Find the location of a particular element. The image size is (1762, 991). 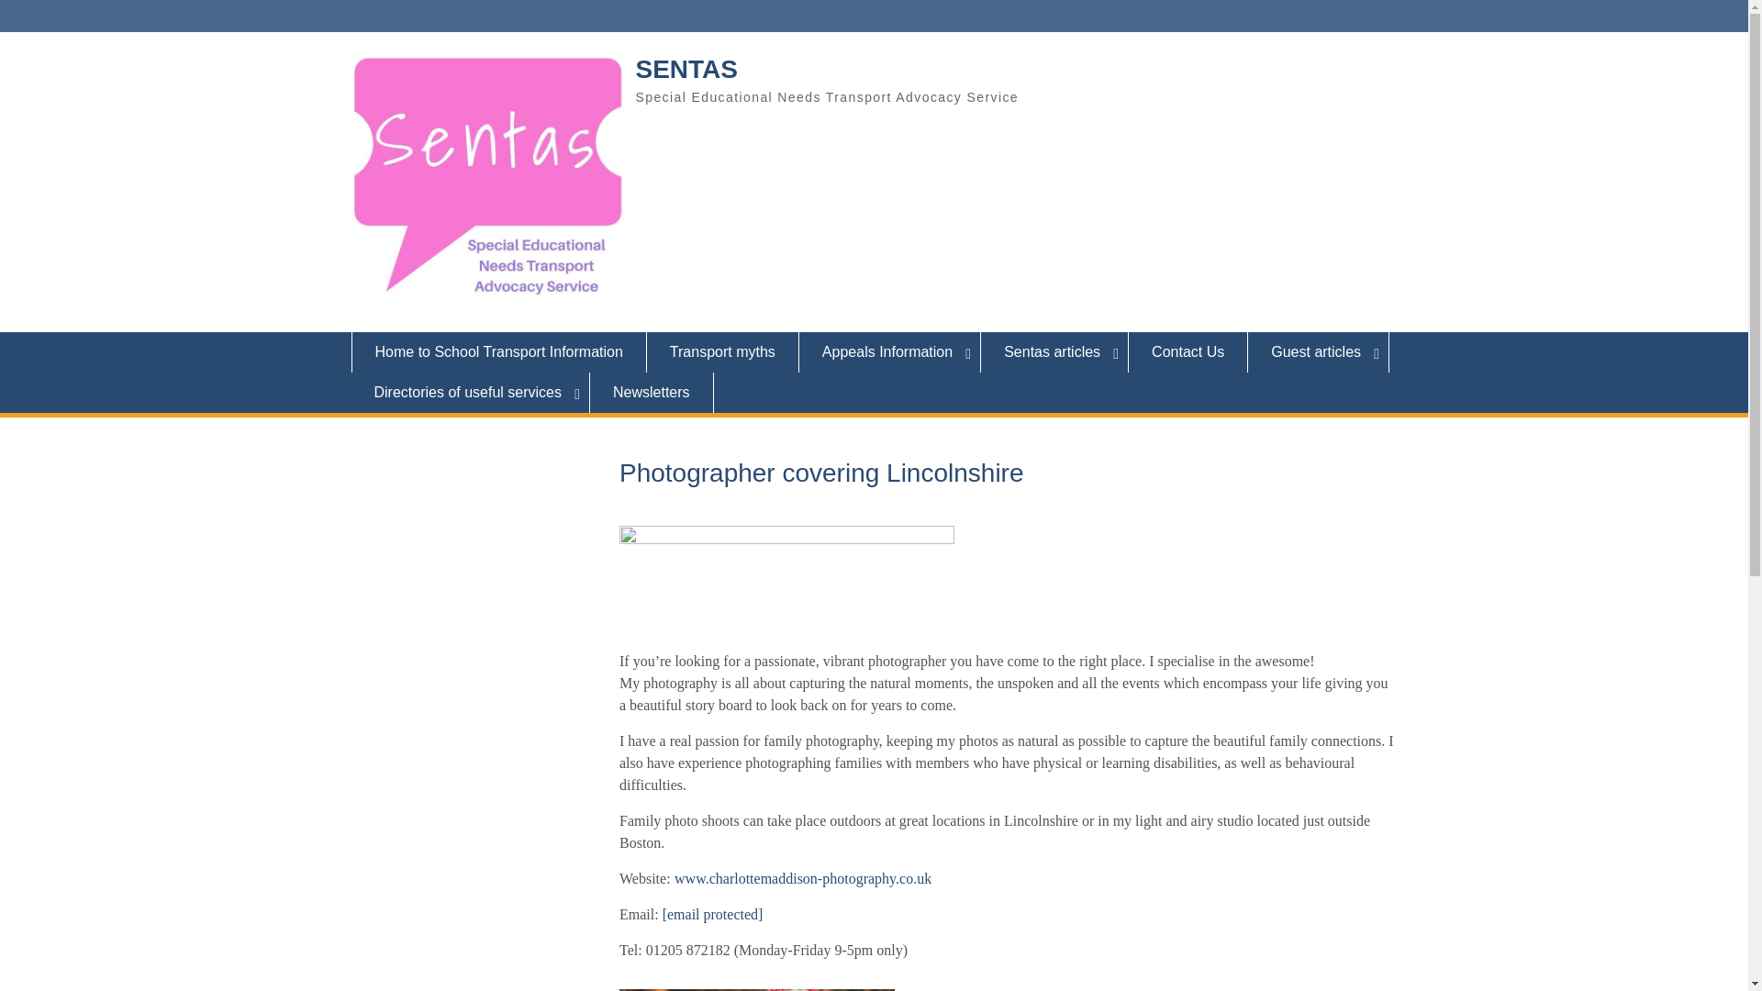

Contact Us is located at coordinates (1188, 352).